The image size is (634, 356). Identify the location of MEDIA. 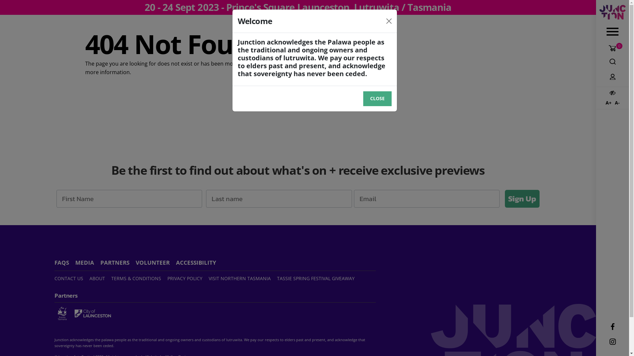
(87, 262).